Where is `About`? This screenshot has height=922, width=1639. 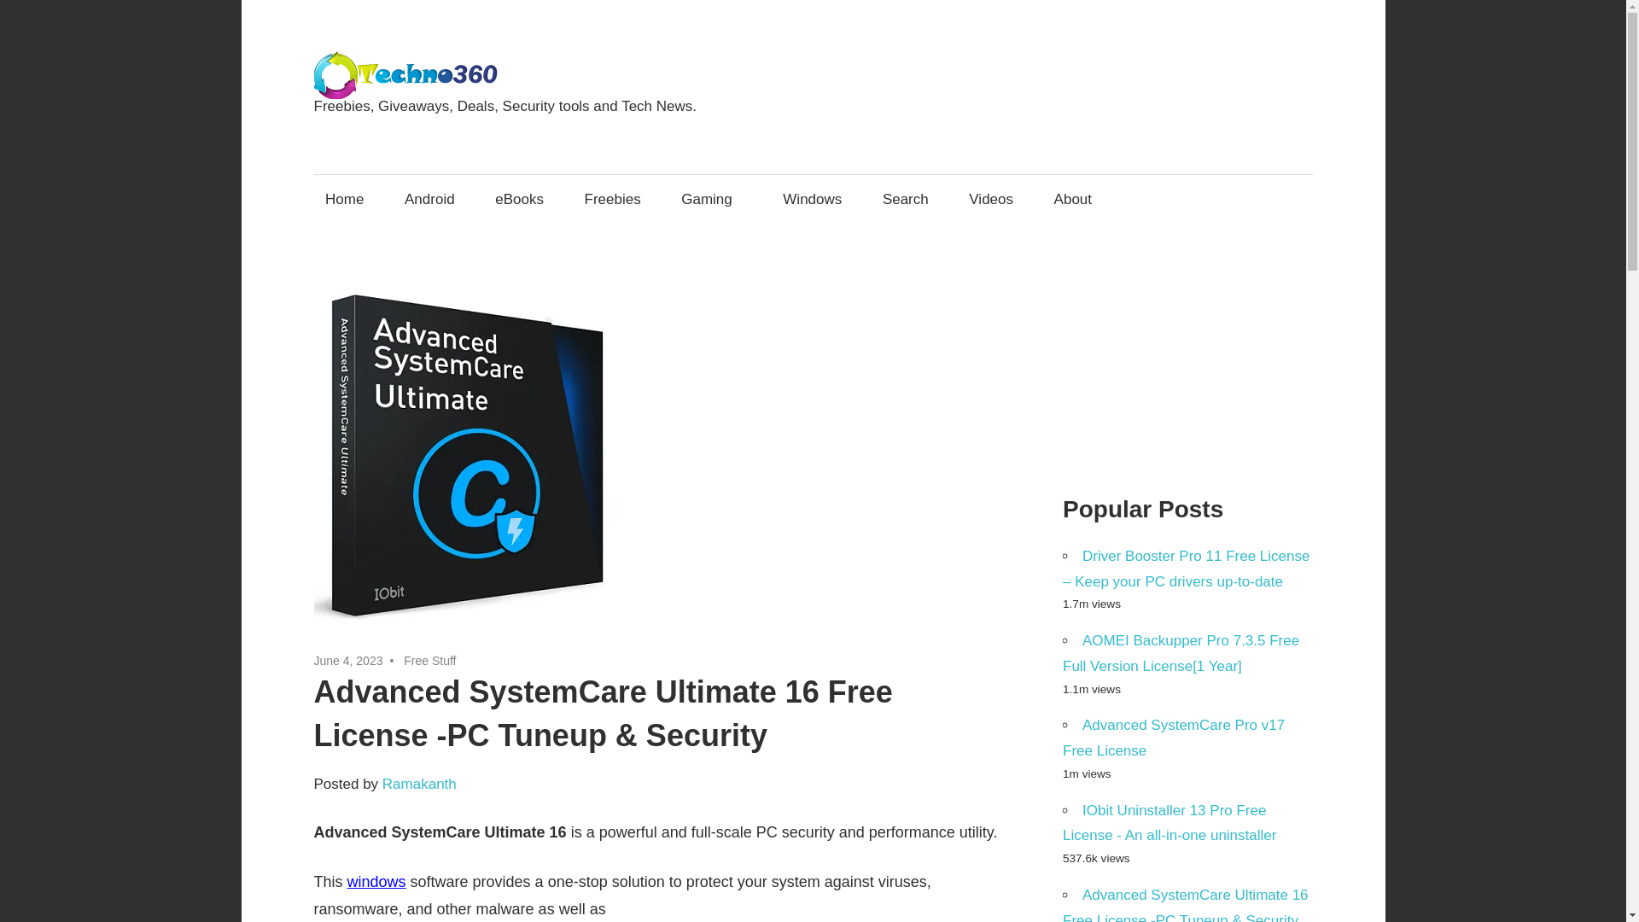
About is located at coordinates (1078, 200).